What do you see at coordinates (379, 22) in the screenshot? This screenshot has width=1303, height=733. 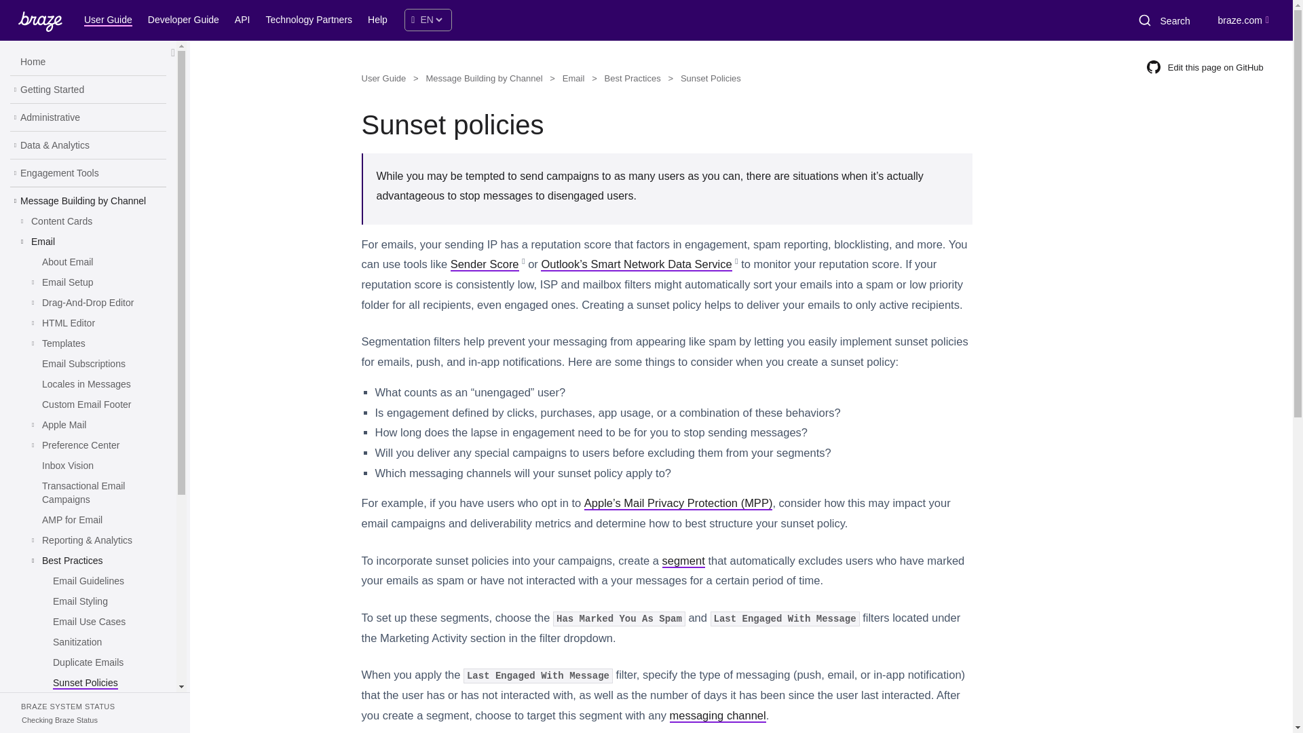 I see `Help` at bounding box center [379, 22].